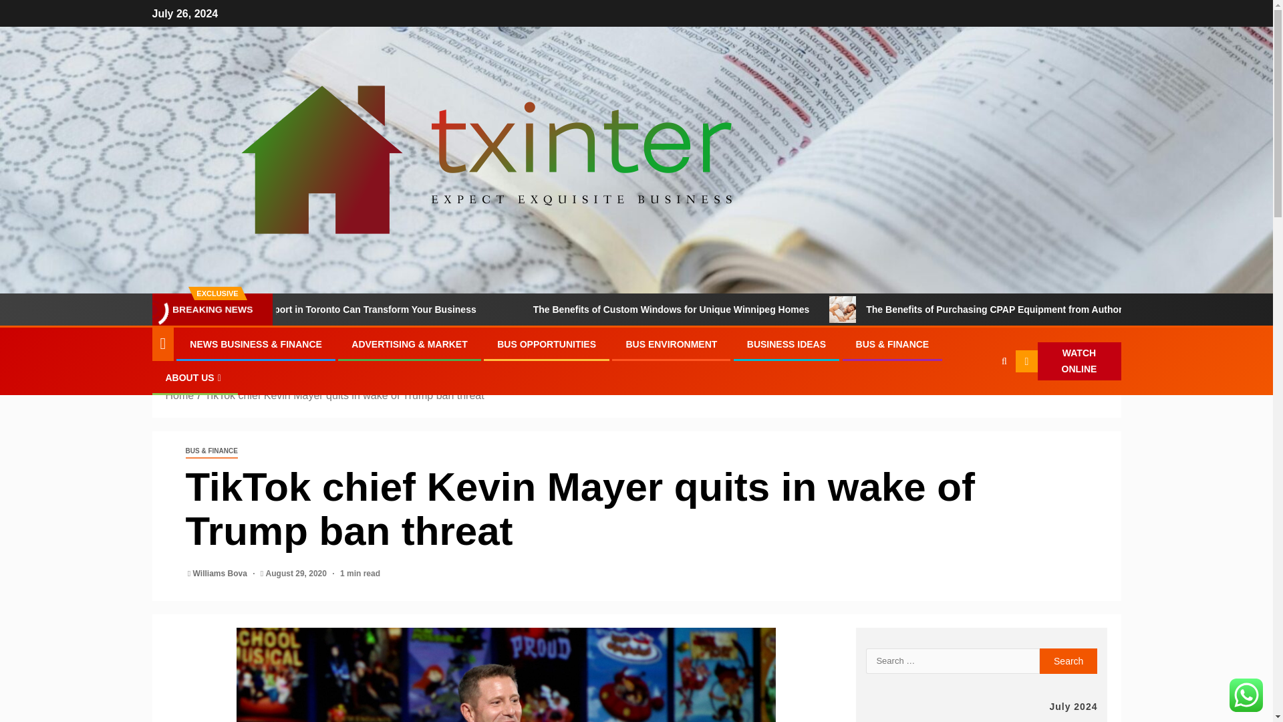  Describe the element at coordinates (949, 721) in the screenshot. I see `Wednesday` at that location.